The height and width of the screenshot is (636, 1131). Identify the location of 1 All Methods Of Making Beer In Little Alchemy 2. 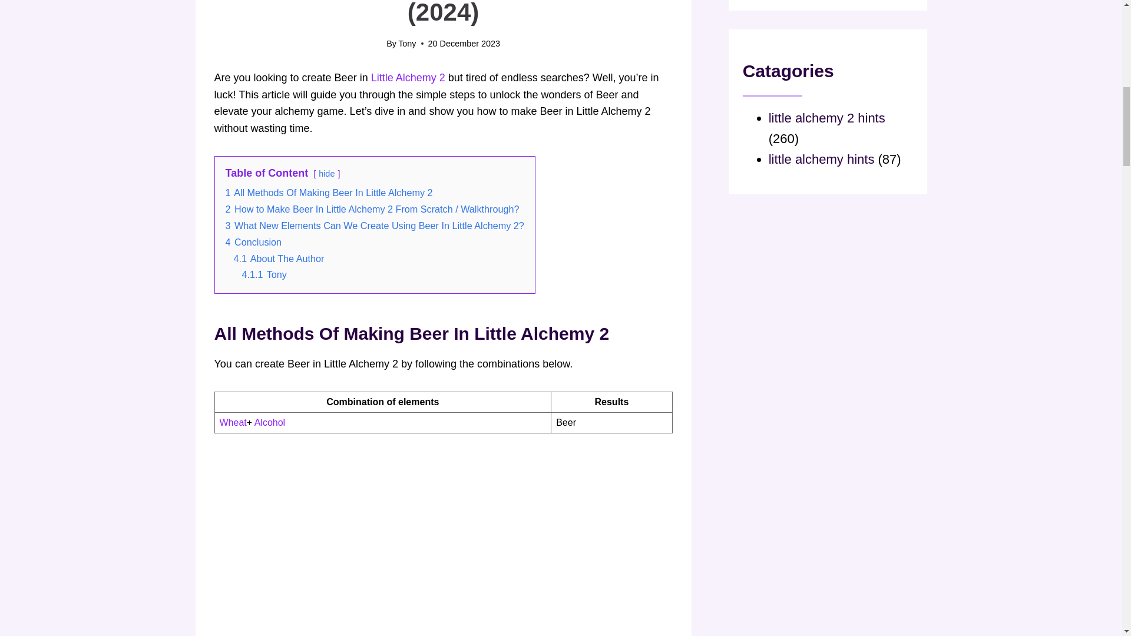
(329, 192).